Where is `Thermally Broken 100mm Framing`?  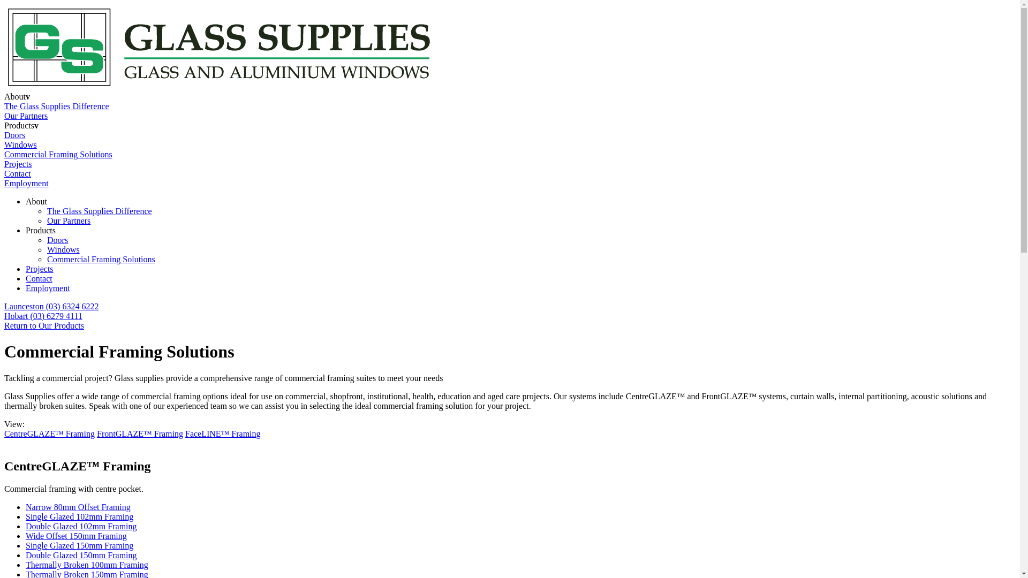 Thermally Broken 100mm Framing is located at coordinates (87, 565).